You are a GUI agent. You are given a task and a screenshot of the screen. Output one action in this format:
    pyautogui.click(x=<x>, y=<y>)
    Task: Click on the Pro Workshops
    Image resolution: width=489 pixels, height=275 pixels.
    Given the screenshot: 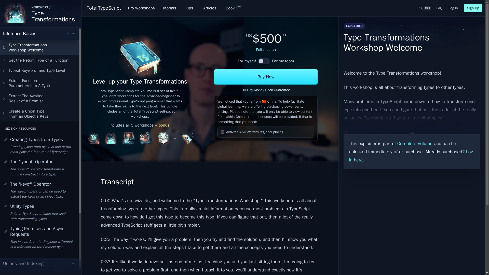 What is the action you would take?
    pyautogui.click(x=142, y=8)
    